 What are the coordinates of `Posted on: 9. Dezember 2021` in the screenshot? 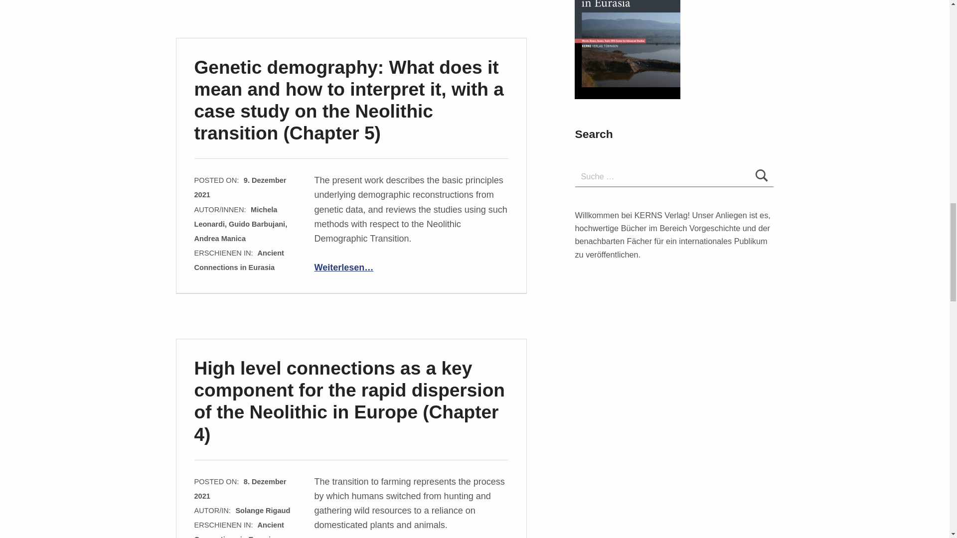 It's located at (240, 187).